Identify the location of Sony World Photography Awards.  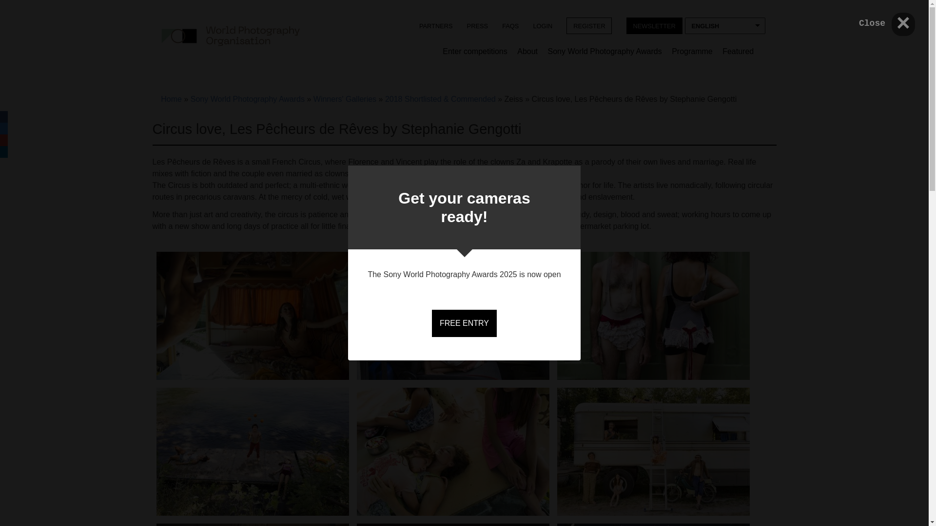
(604, 52).